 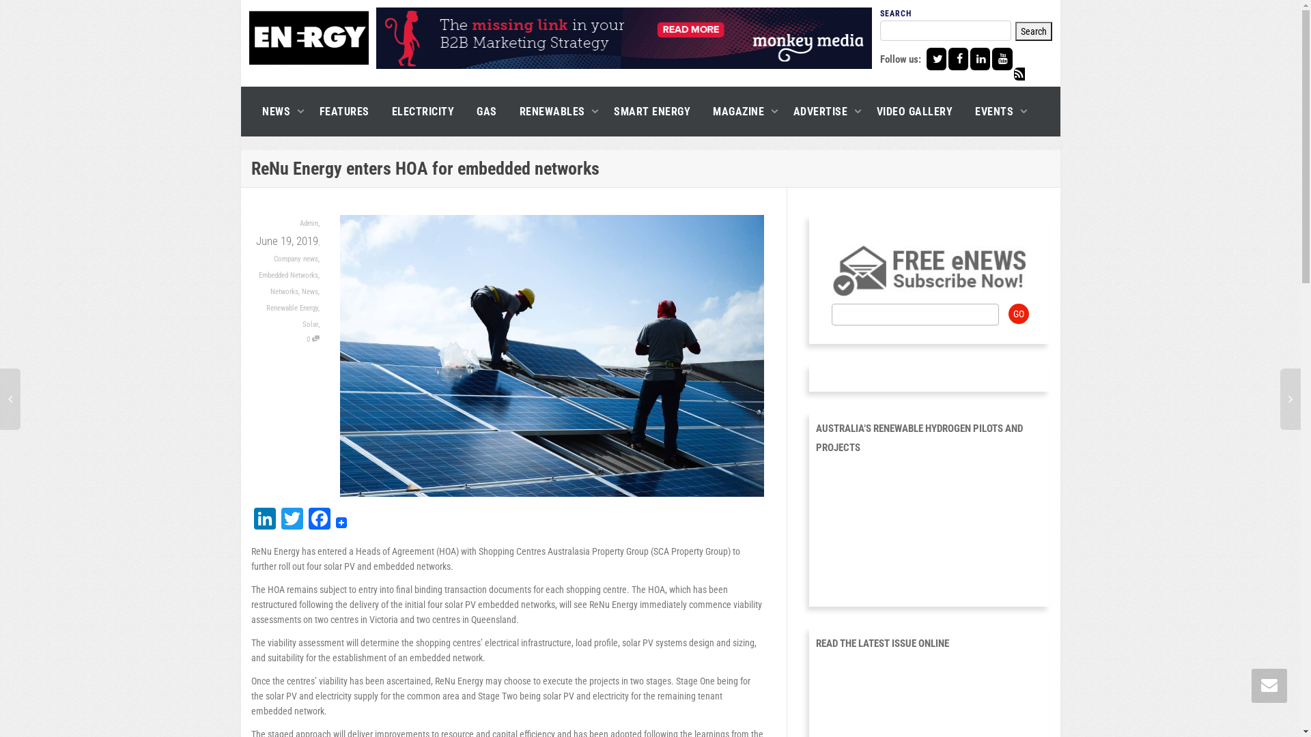 What do you see at coordinates (423, 112) in the screenshot?
I see `ELECTRICITY` at bounding box center [423, 112].